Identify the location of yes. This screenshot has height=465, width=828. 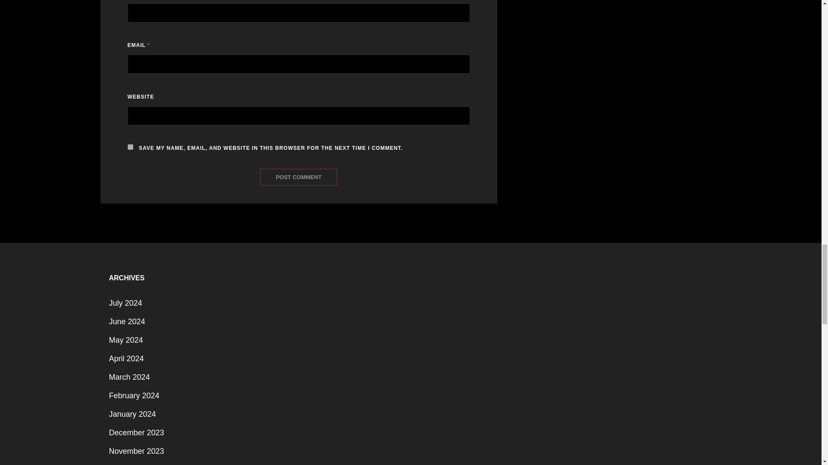
(130, 146).